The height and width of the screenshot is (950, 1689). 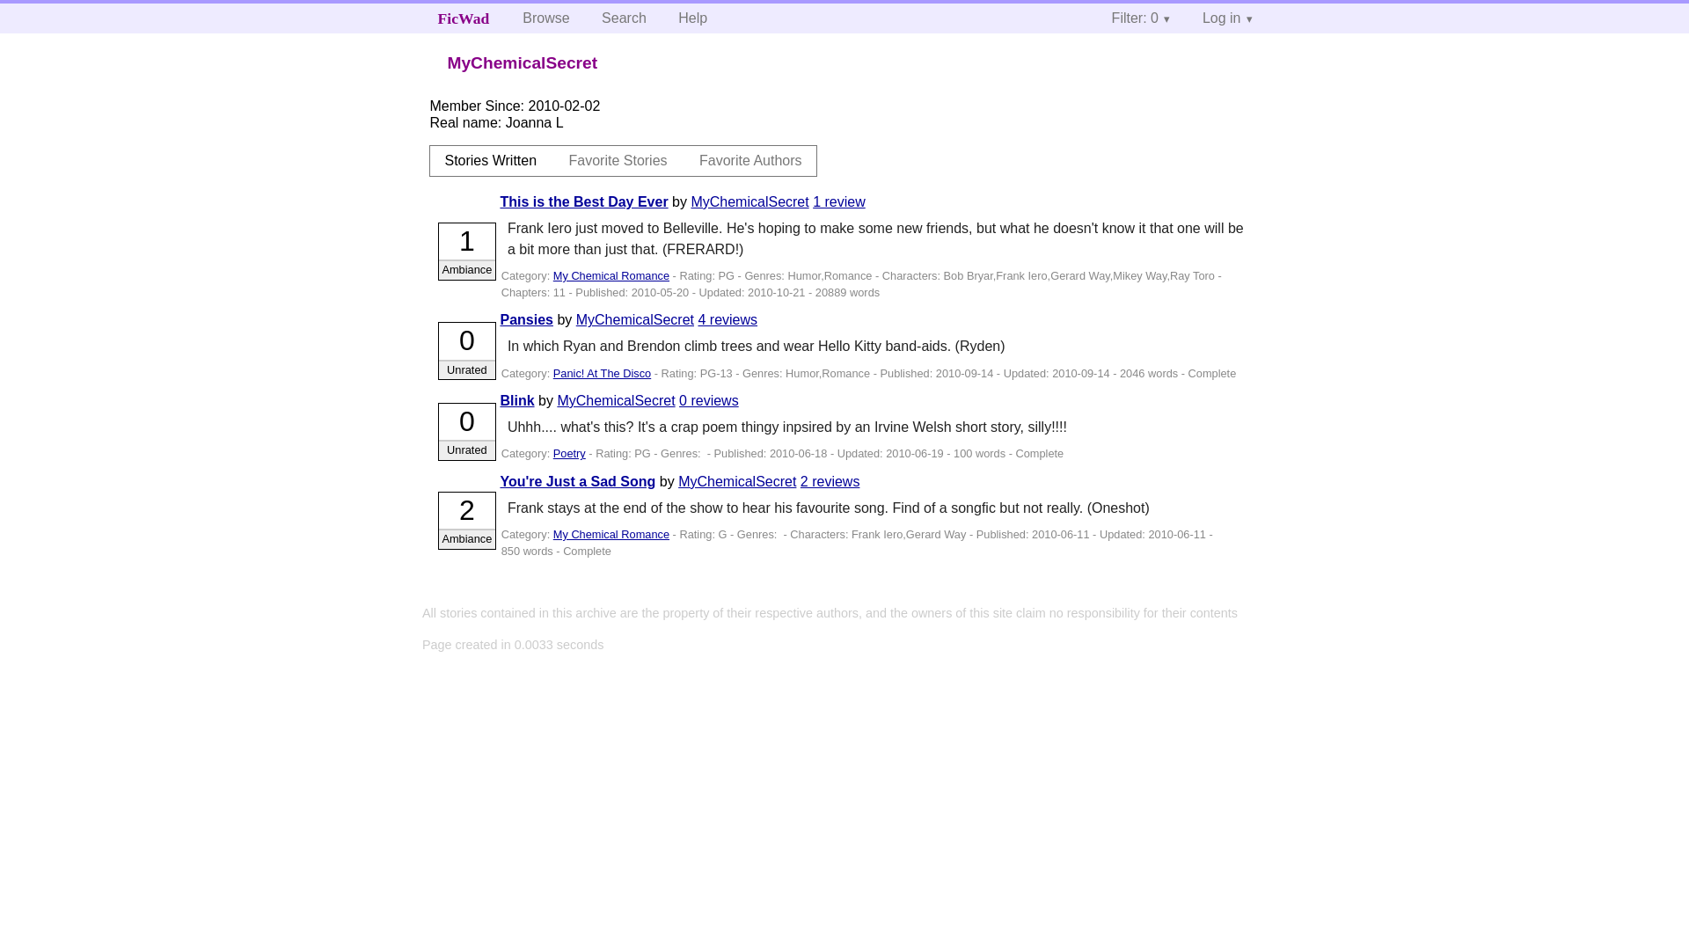 What do you see at coordinates (545, 18) in the screenshot?
I see `Browse` at bounding box center [545, 18].